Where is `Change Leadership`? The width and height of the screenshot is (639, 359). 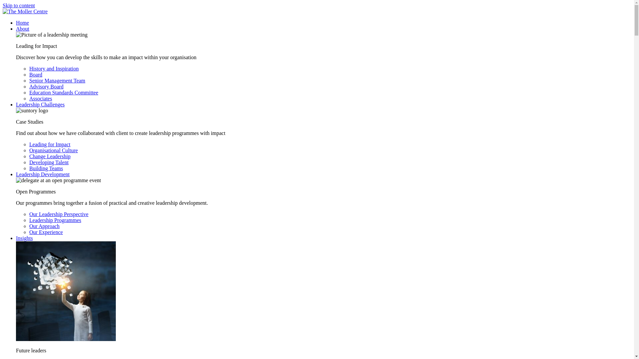 Change Leadership is located at coordinates (50, 156).